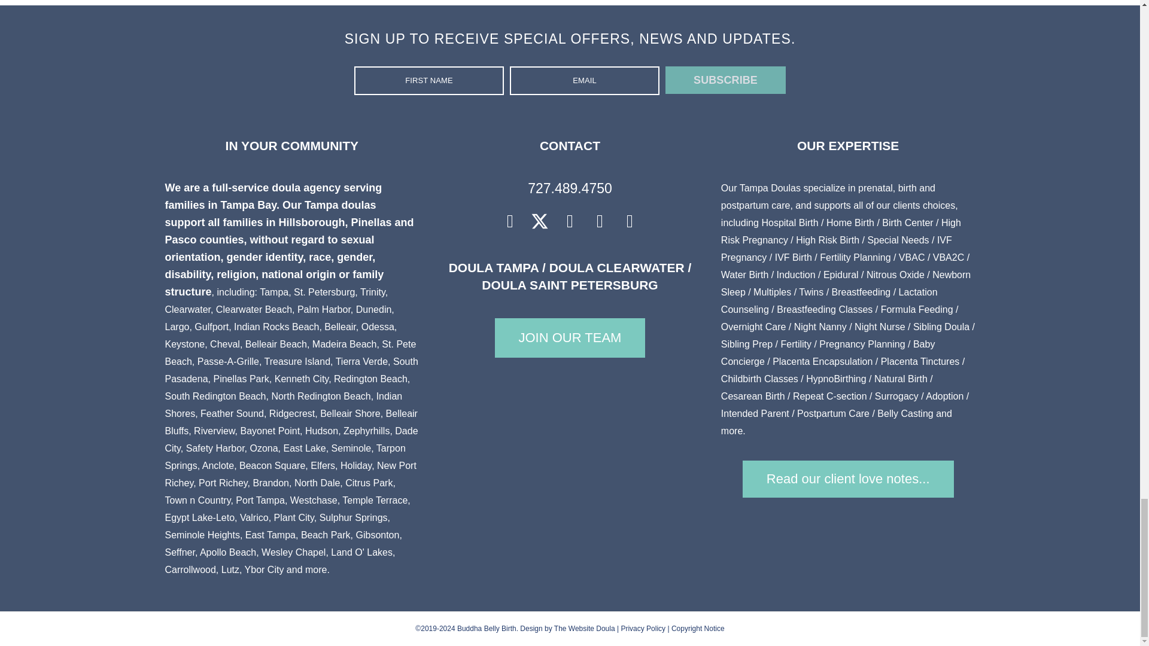 This screenshot has width=1149, height=646. I want to click on Pinterest, so click(600, 221).